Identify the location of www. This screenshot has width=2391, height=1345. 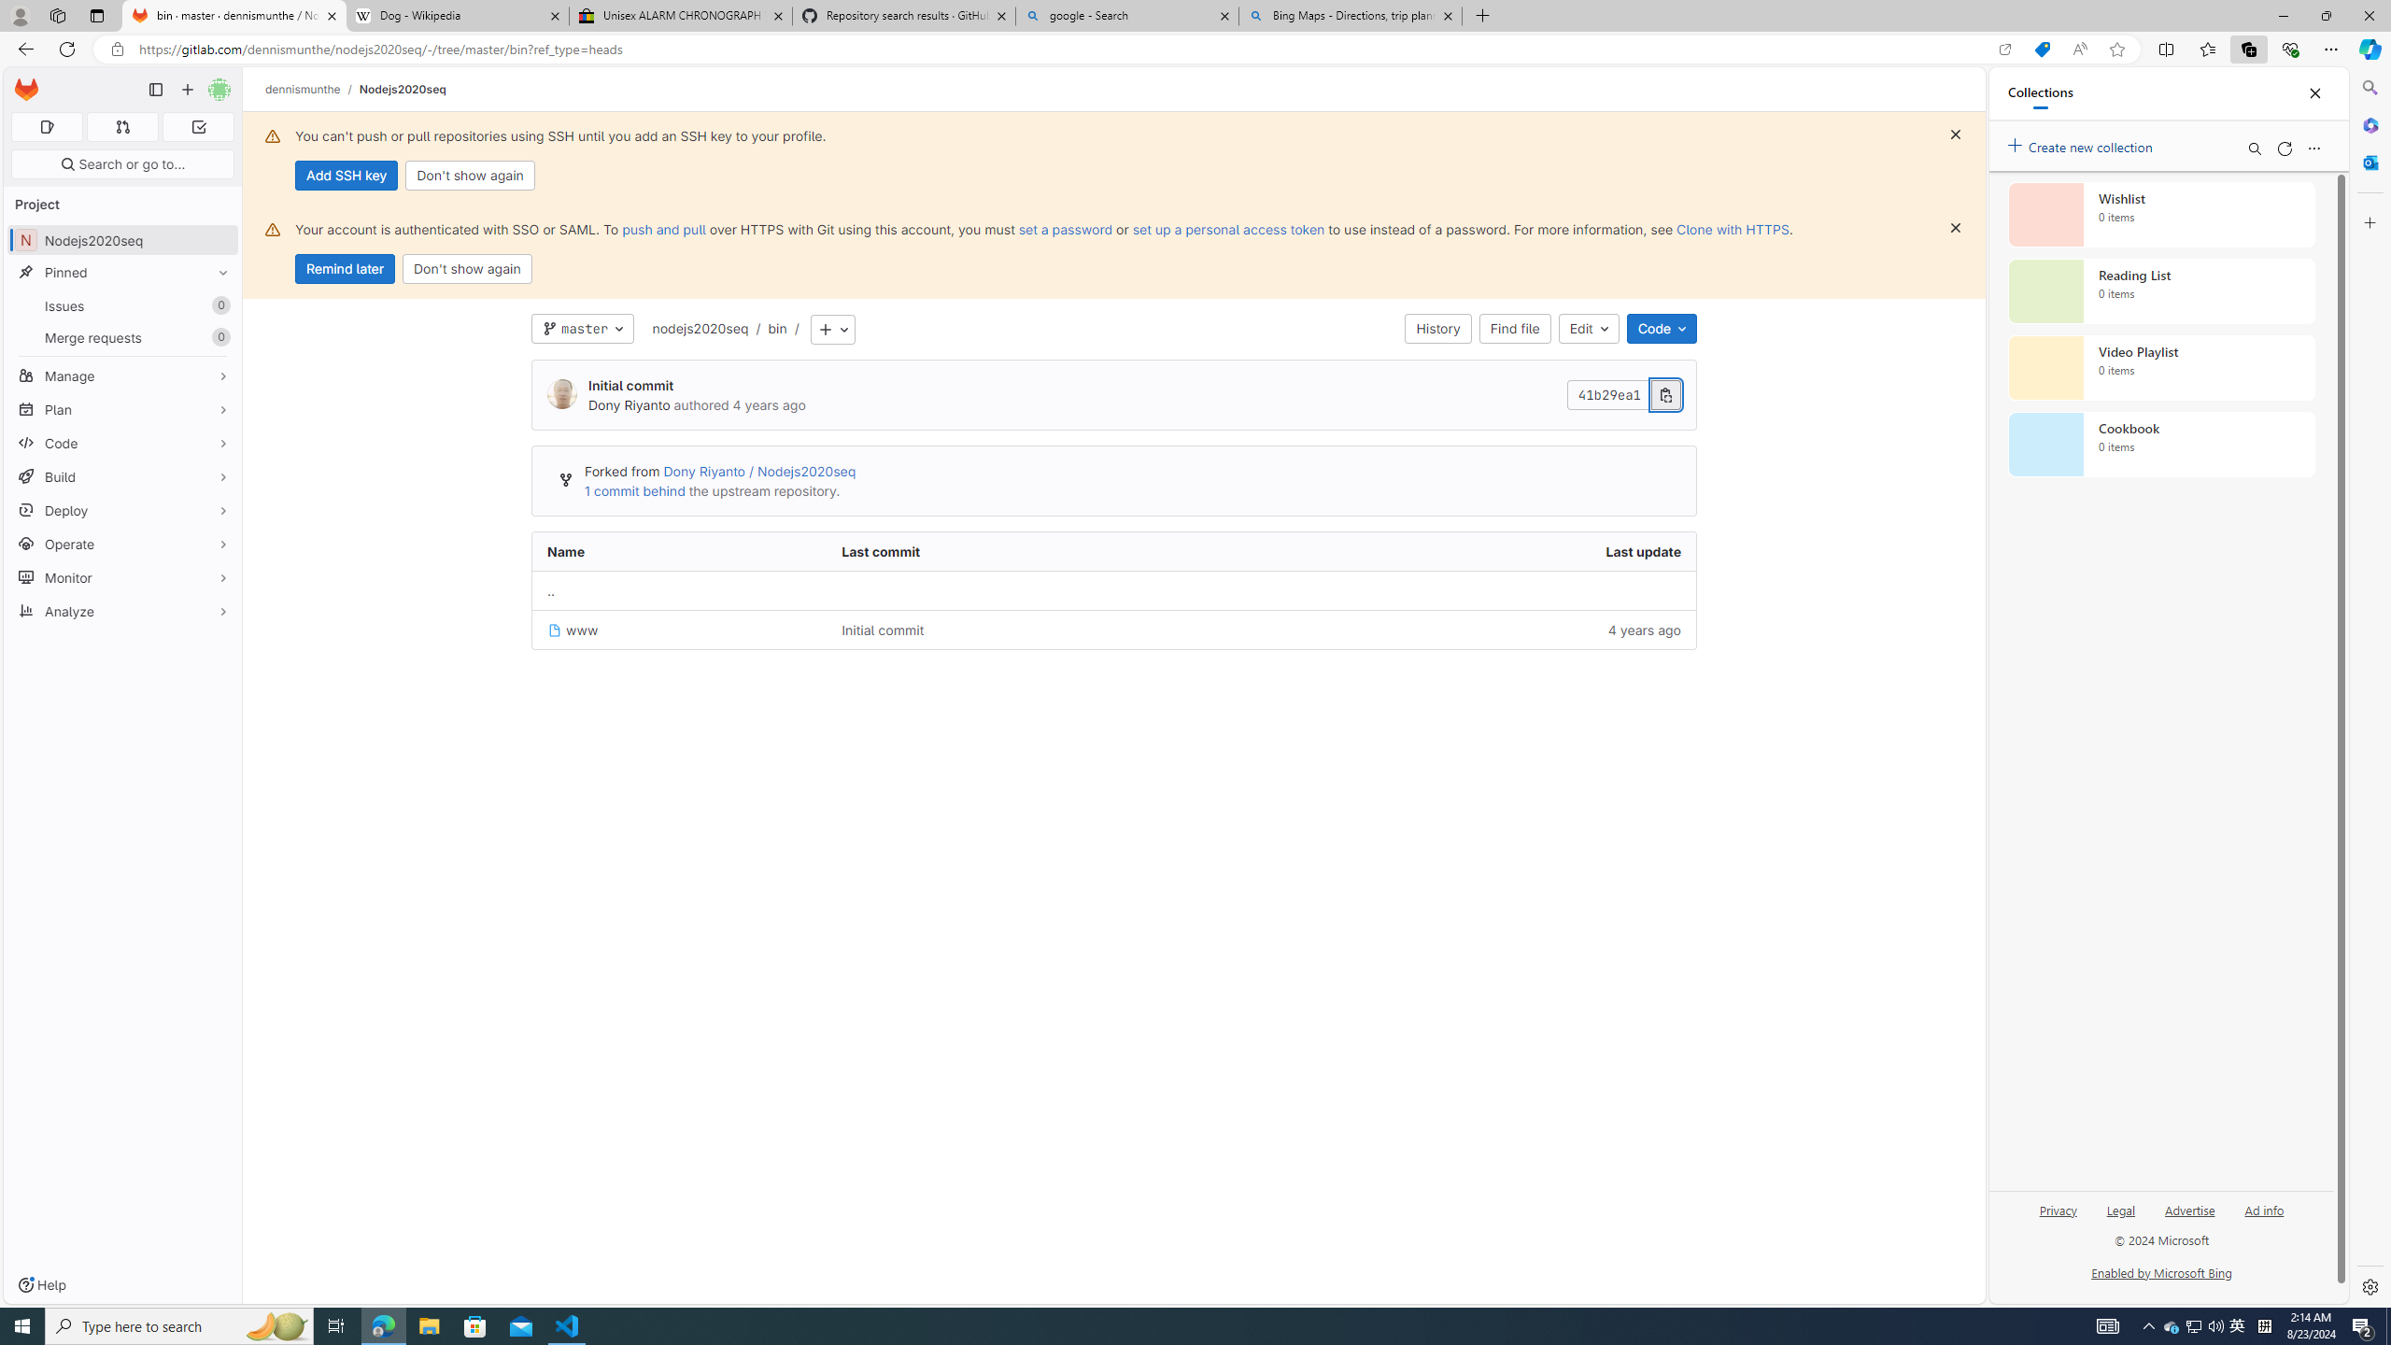
(680, 630).